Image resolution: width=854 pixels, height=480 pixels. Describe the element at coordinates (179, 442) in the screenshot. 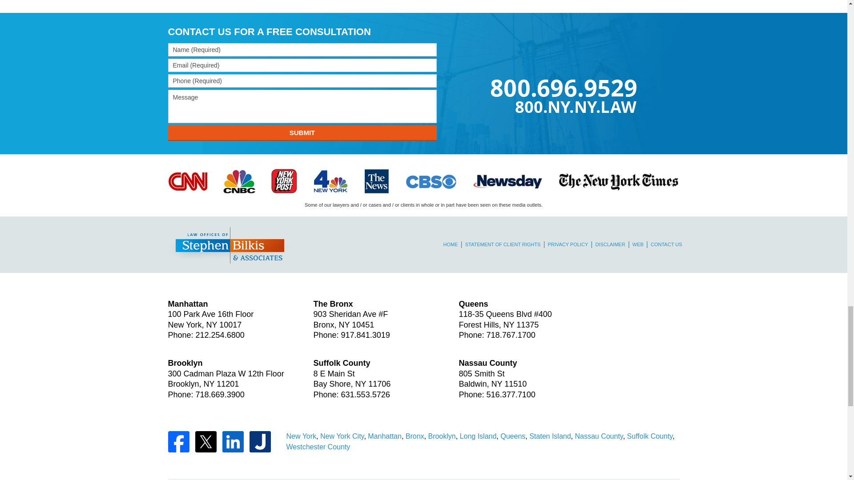

I see `Facebook` at that location.